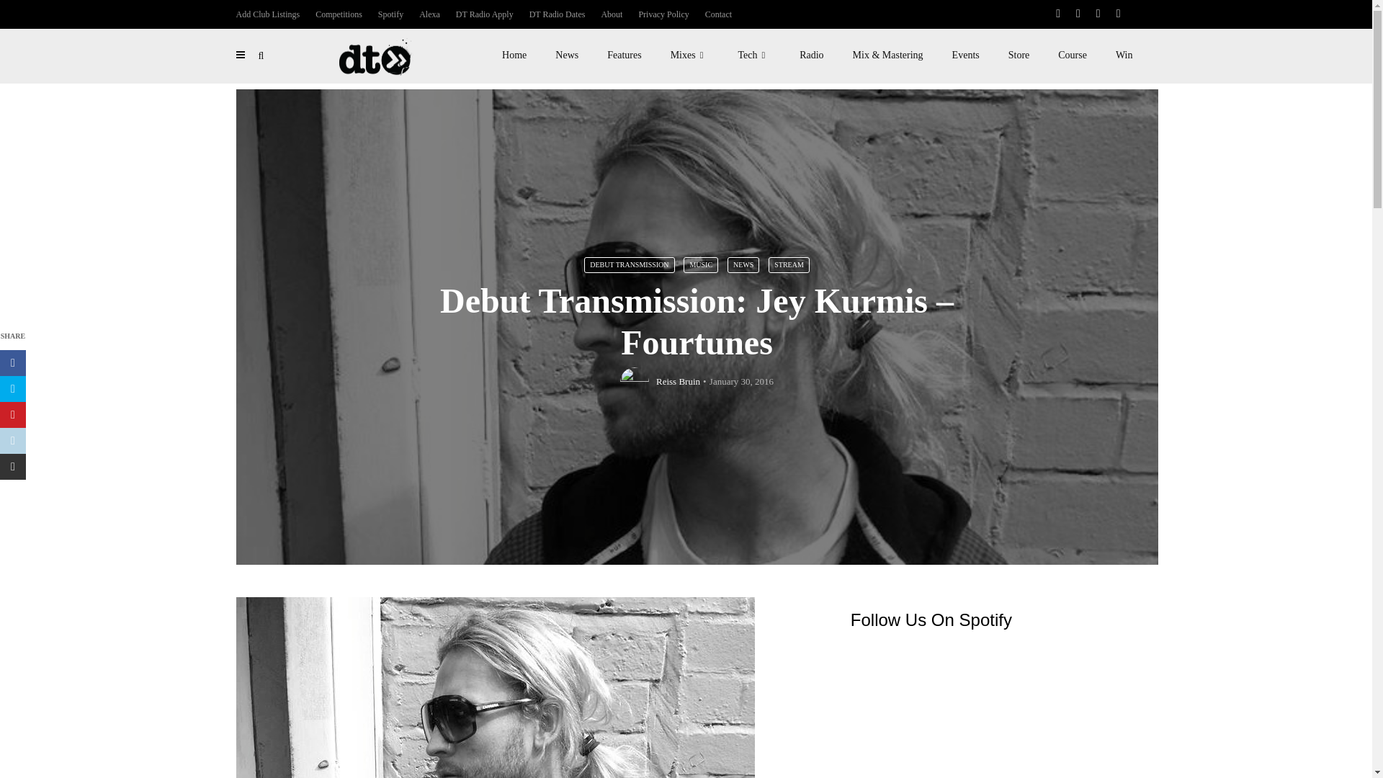  Describe the element at coordinates (965, 55) in the screenshot. I see `Events` at that location.